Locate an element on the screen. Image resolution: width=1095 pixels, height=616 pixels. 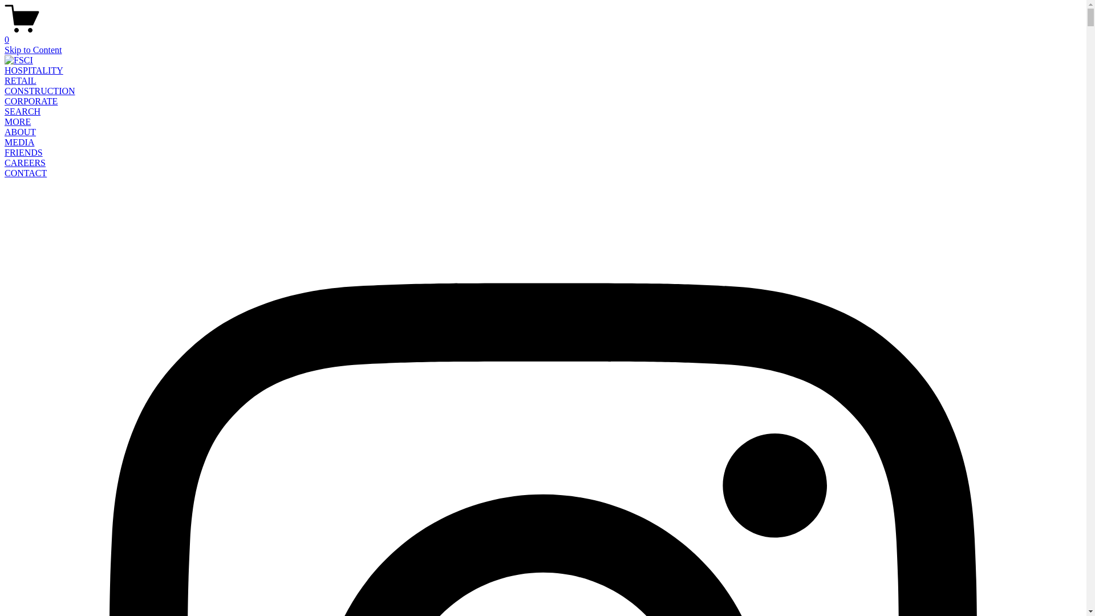
SEARCH is located at coordinates (23, 111).